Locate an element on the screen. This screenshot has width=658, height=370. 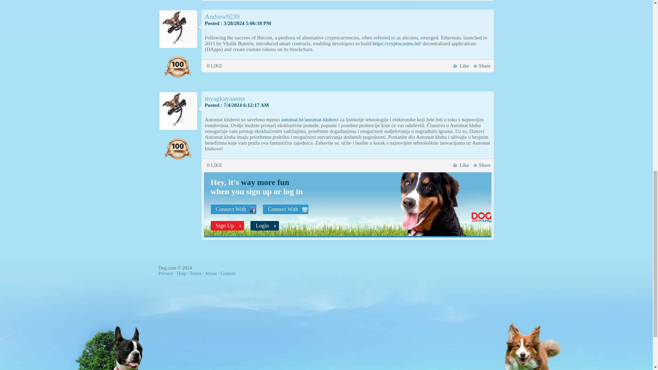
Terms and conditions of the site is located at coordinates (195, 273).